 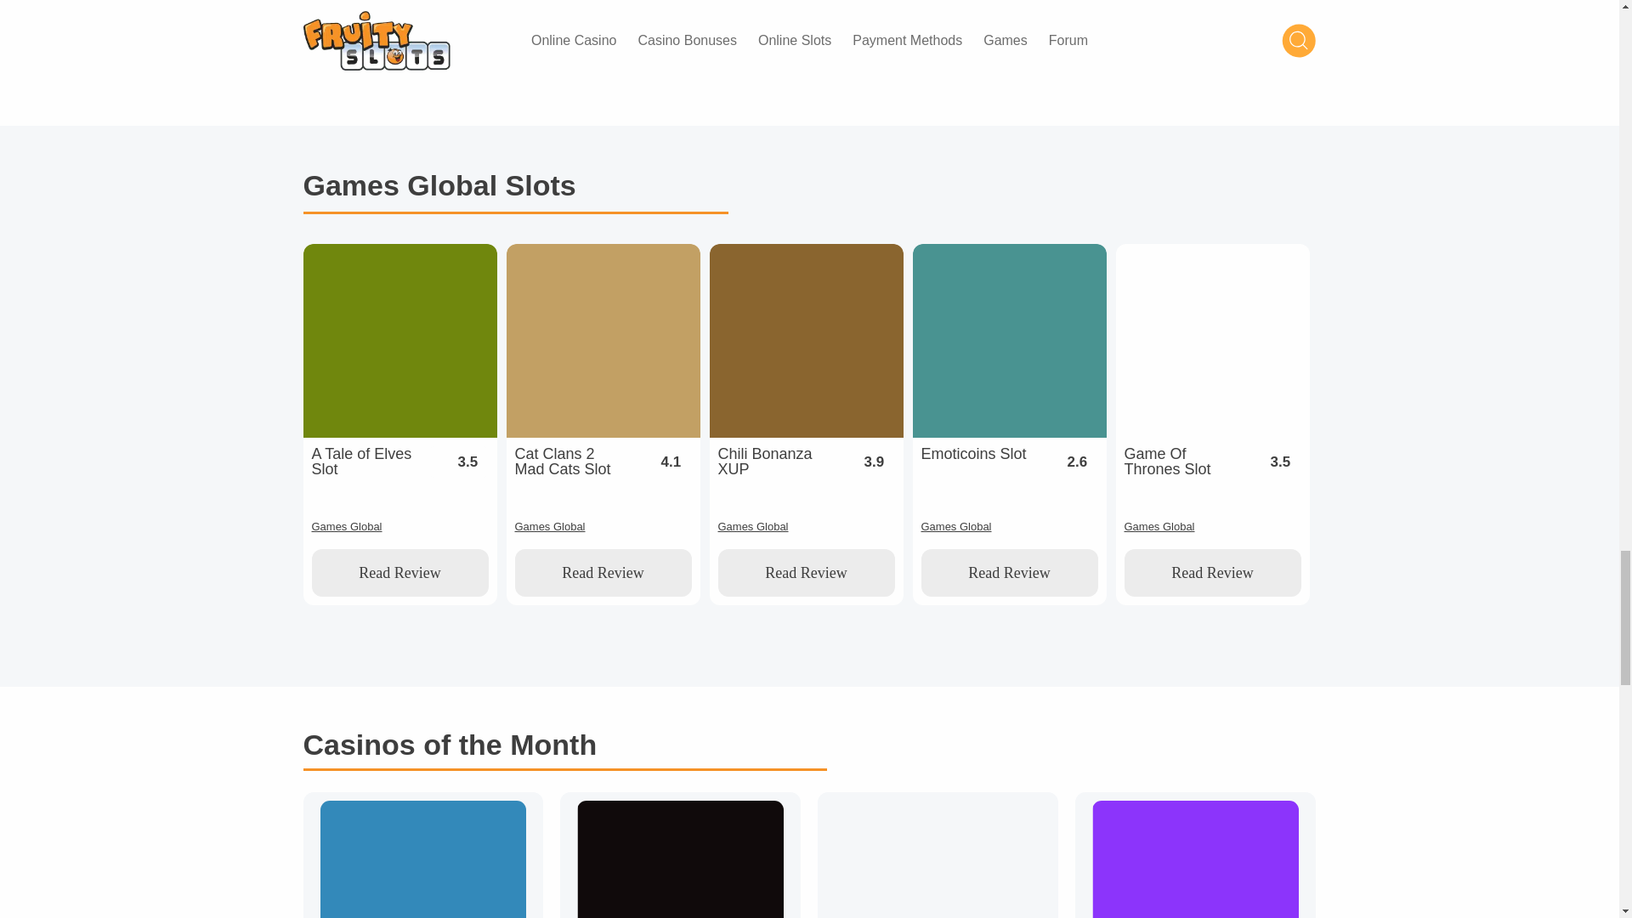 What do you see at coordinates (977, 22) in the screenshot?
I see `BeGambleAware` at bounding box center [977, 22].